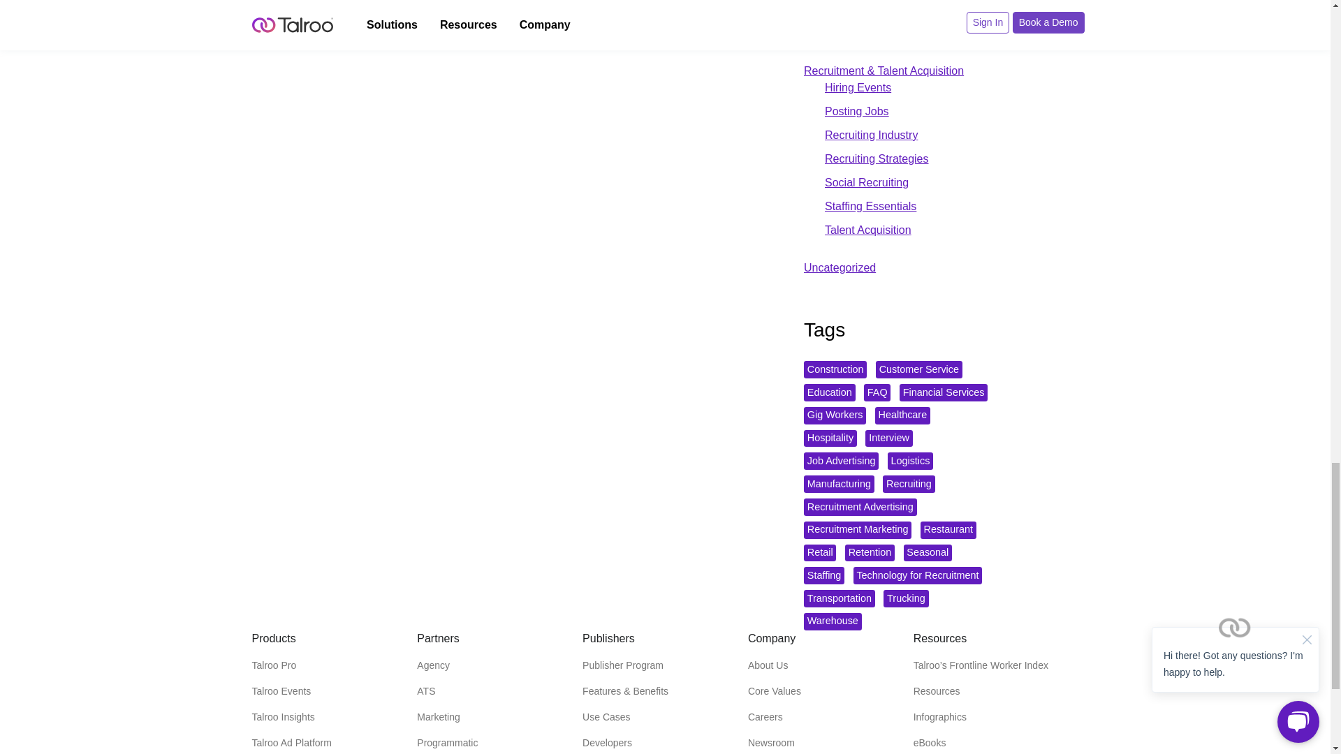  Describe the element at coordinates (943, 392) in the screenshot. I see `Financial Services Tag` at that location.